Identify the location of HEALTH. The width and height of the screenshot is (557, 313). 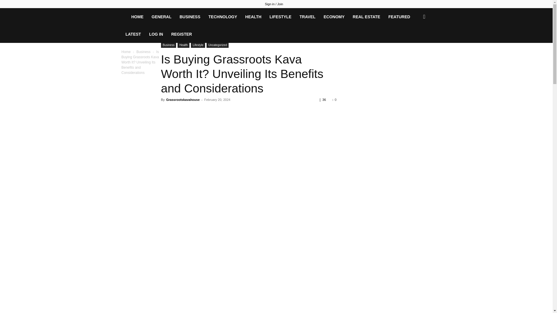
(253, 17).